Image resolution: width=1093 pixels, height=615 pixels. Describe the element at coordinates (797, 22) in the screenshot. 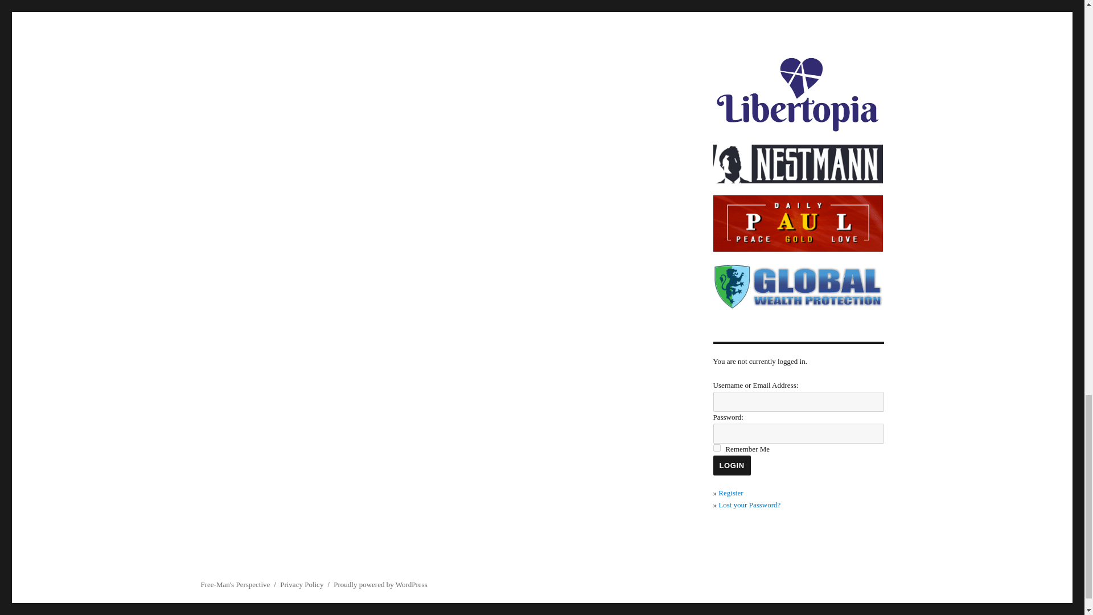

I see `Freedom Fest` at that location.